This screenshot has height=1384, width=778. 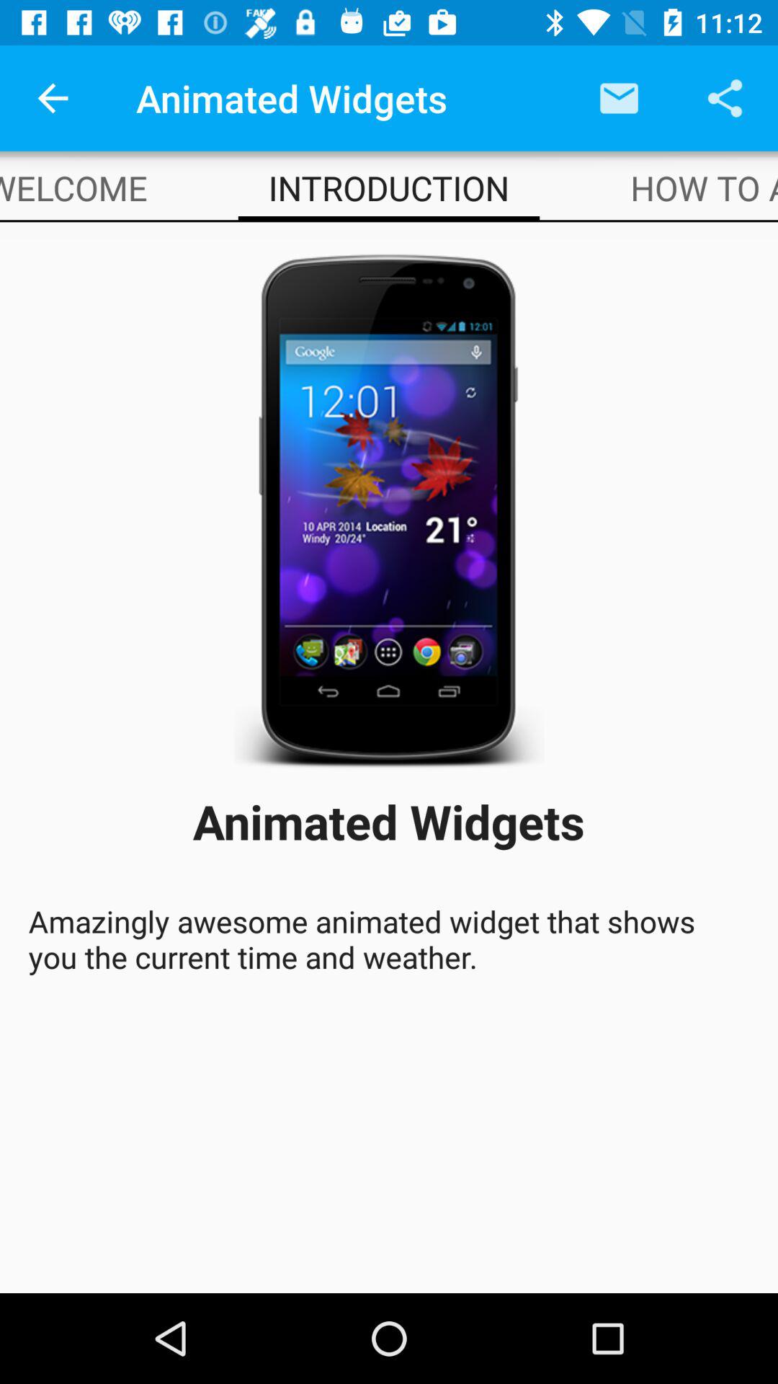 What do you see at coordinates (705, 187) in the screenshot?
I see `turn off icon to the right of the introduction item` at bounding box center [705, 187].